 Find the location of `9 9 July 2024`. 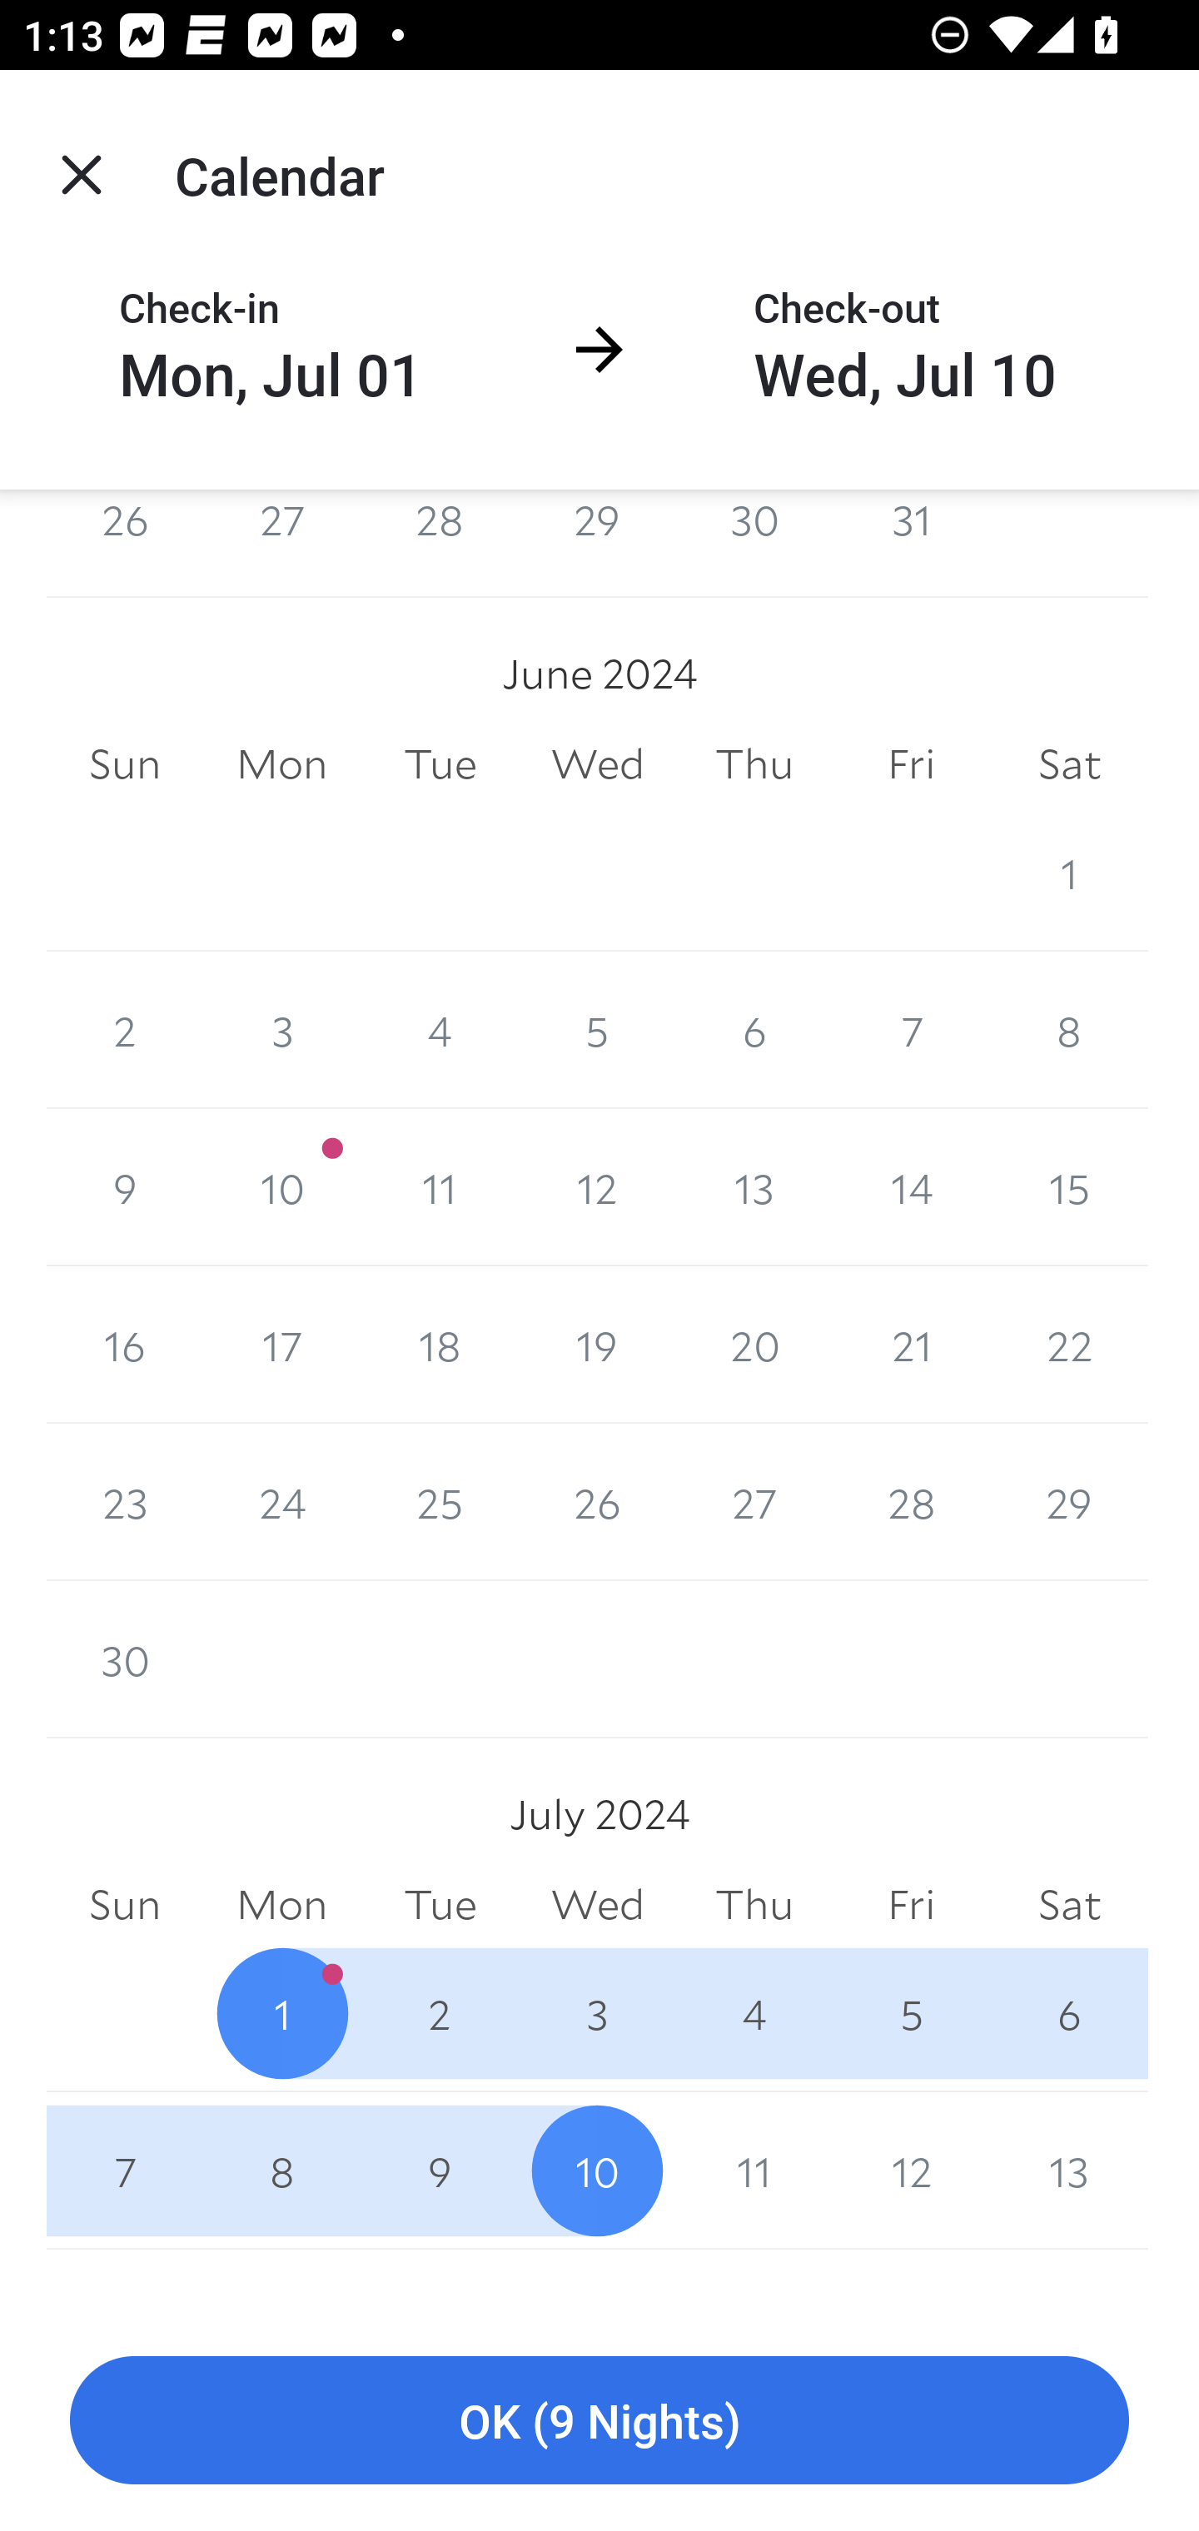

9 9 July 2024 is located at coordinates (440, 2171).